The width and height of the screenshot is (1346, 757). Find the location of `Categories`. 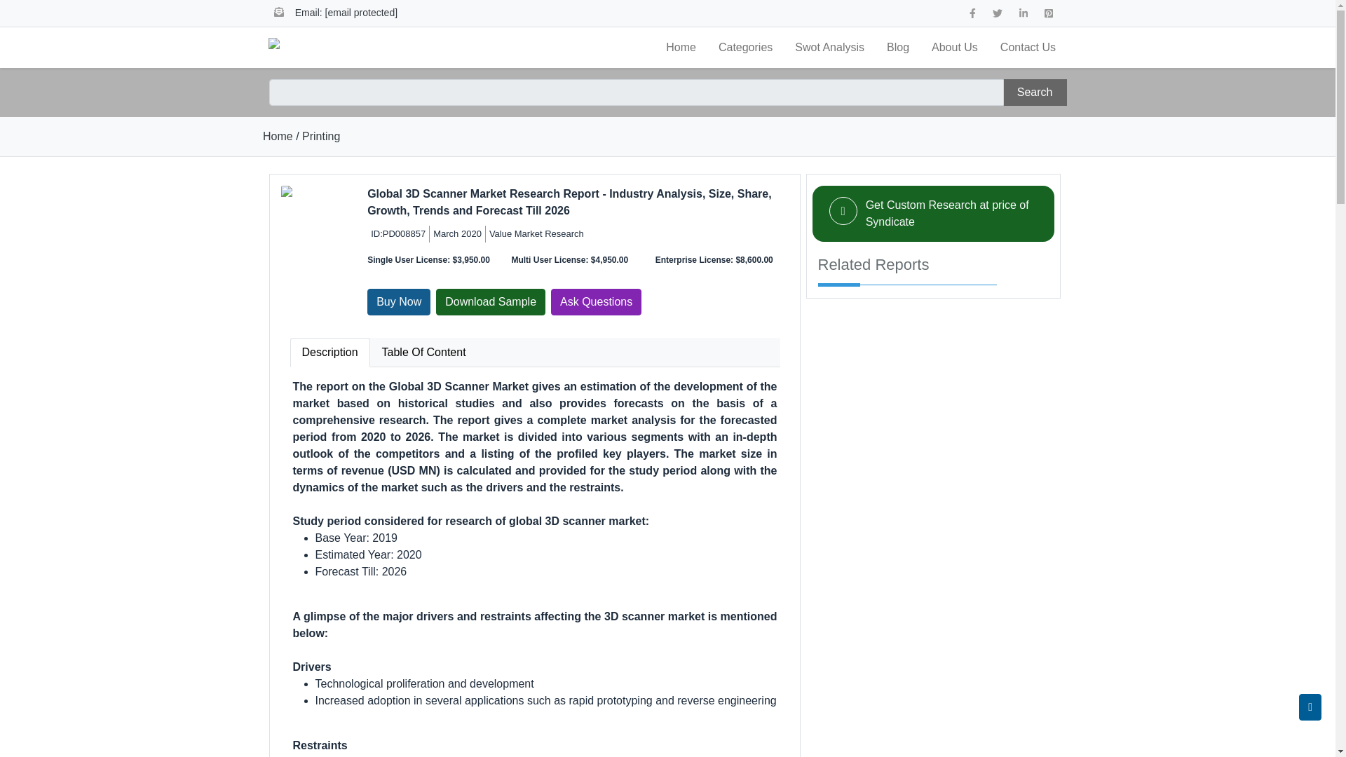

Categories is located at coordinates (745, 47).